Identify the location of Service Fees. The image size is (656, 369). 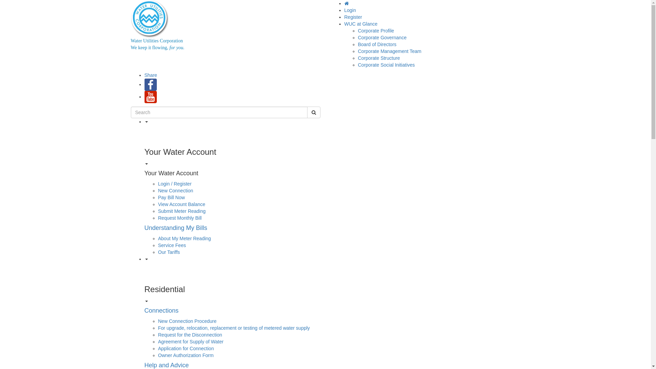
(172, 245).